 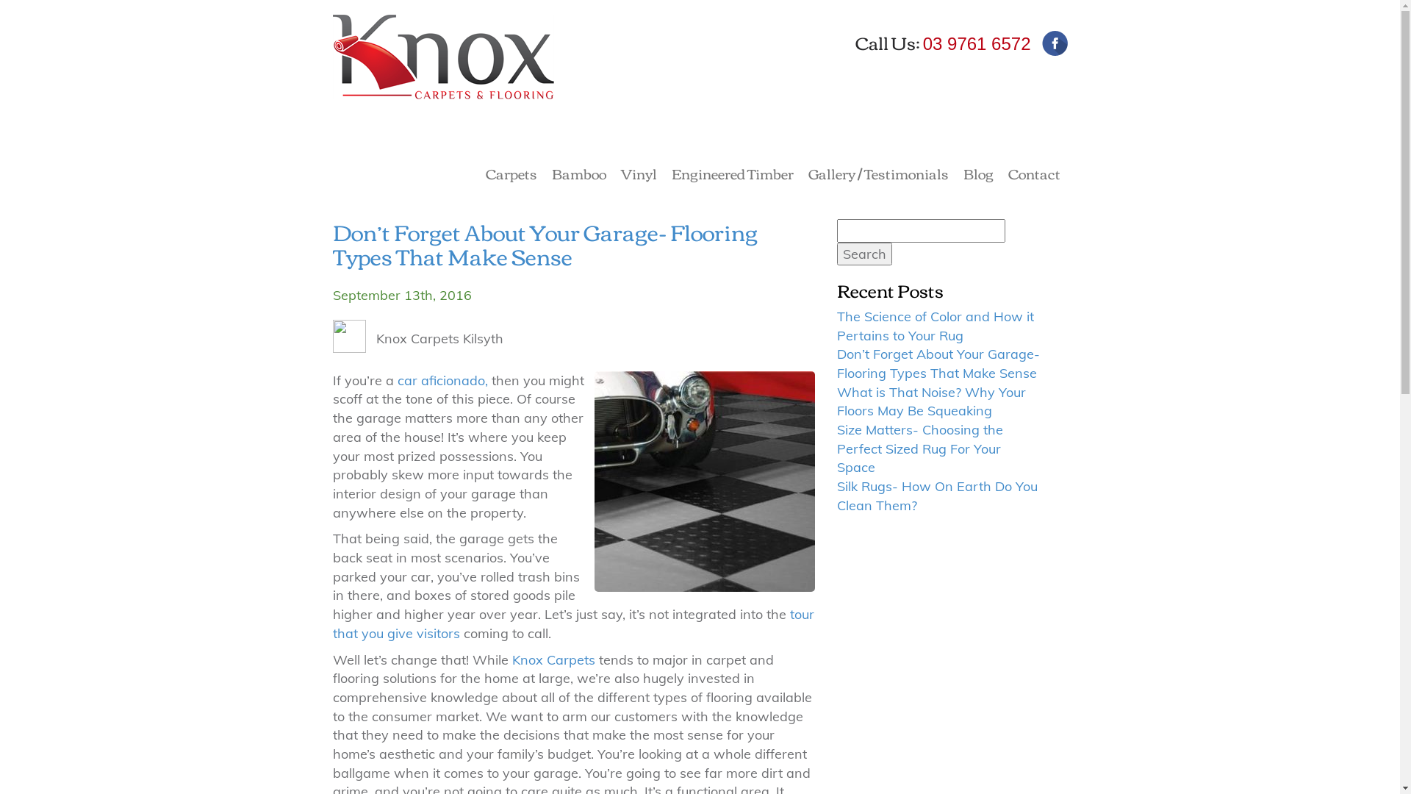 What do you see at coordinates (920, 448) in the screenshot?
I see `Size Matters- Choosing the Perfect Sized Rug For Your Space` at bounding box center [920, 448].